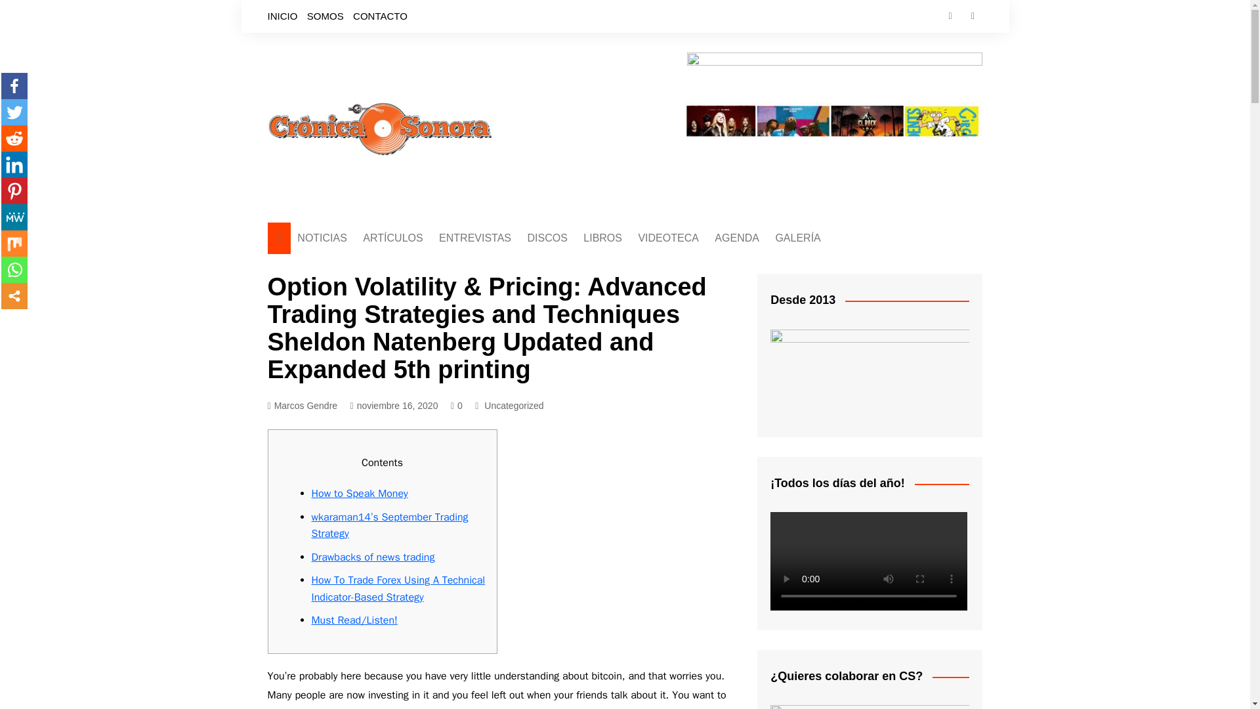  What do you see at coordinates (359, 494) in the screenshot?
I see `How to Speak Money` at bounding box center [359, 494].